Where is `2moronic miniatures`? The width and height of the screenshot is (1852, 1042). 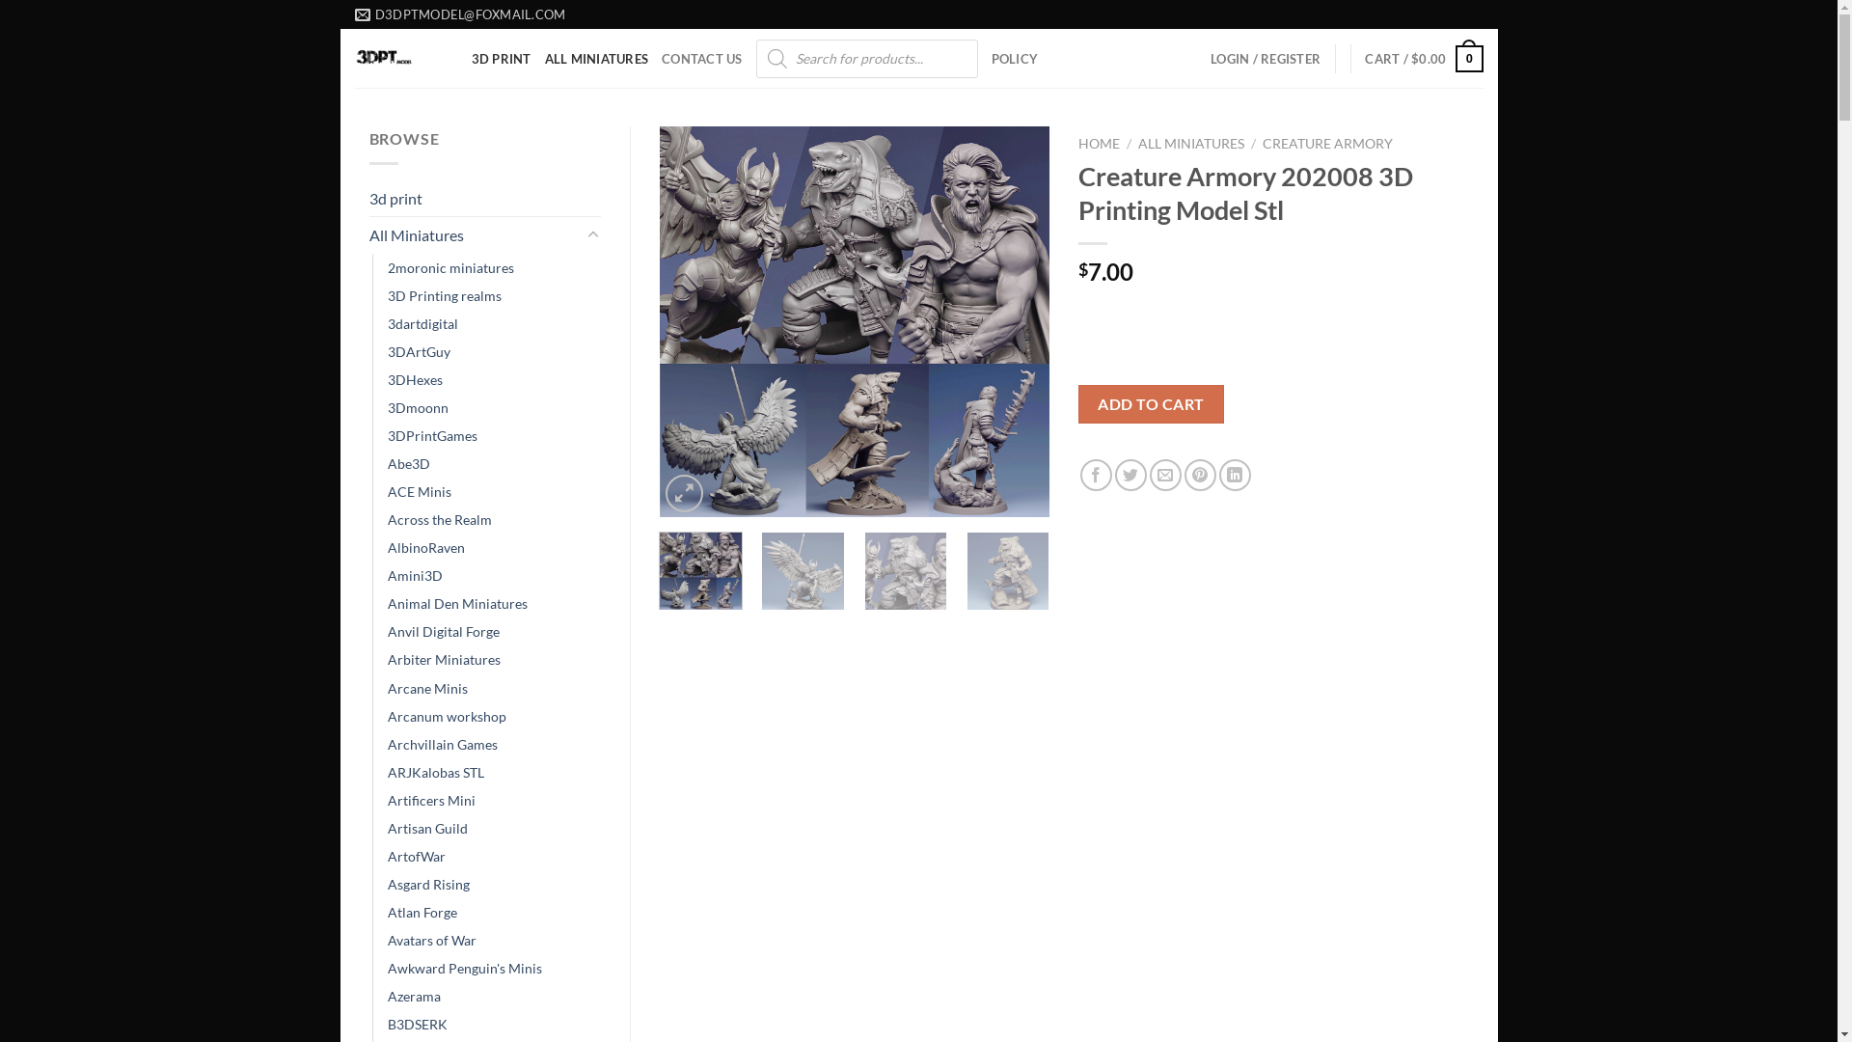
2moronic miniatures is located at coordinates (451, 268).